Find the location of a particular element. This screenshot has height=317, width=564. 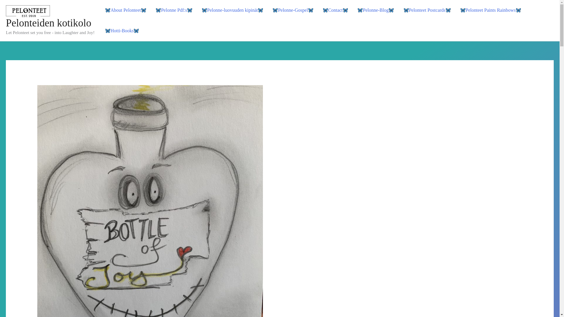

Pelonne-Blog is located at coordinates (376, 10).